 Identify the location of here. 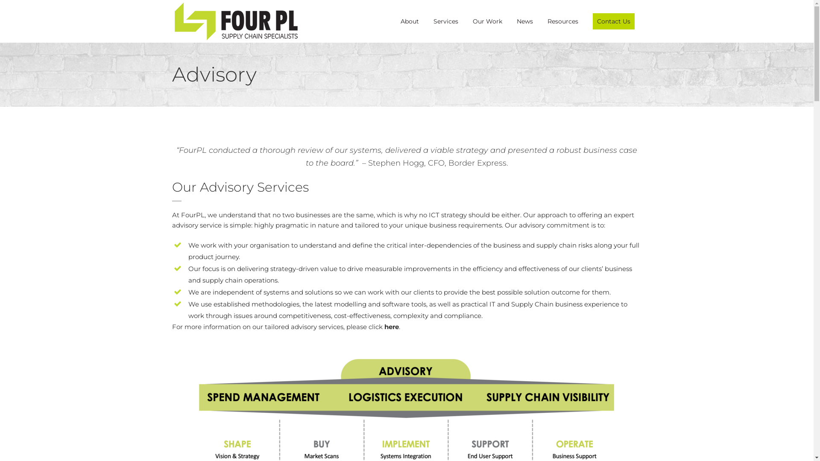
(392, 327).